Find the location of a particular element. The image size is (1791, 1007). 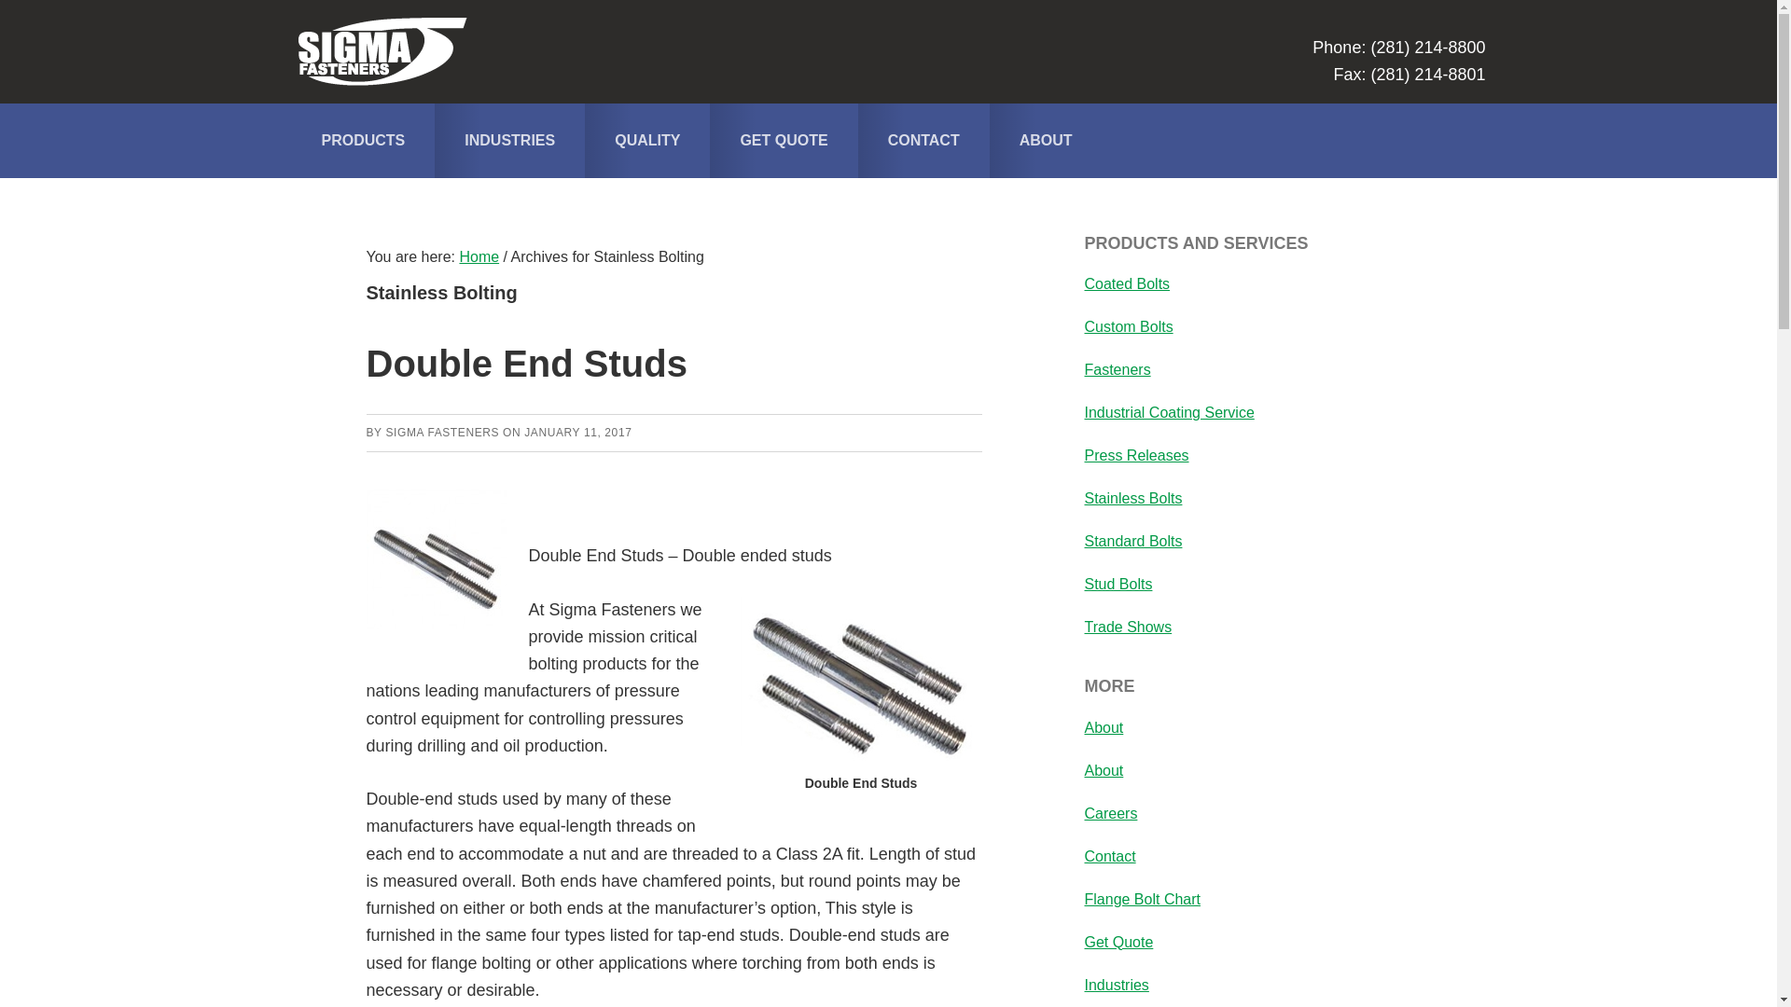

SIGMA FASTENERS is located at coordinates (442, 431).